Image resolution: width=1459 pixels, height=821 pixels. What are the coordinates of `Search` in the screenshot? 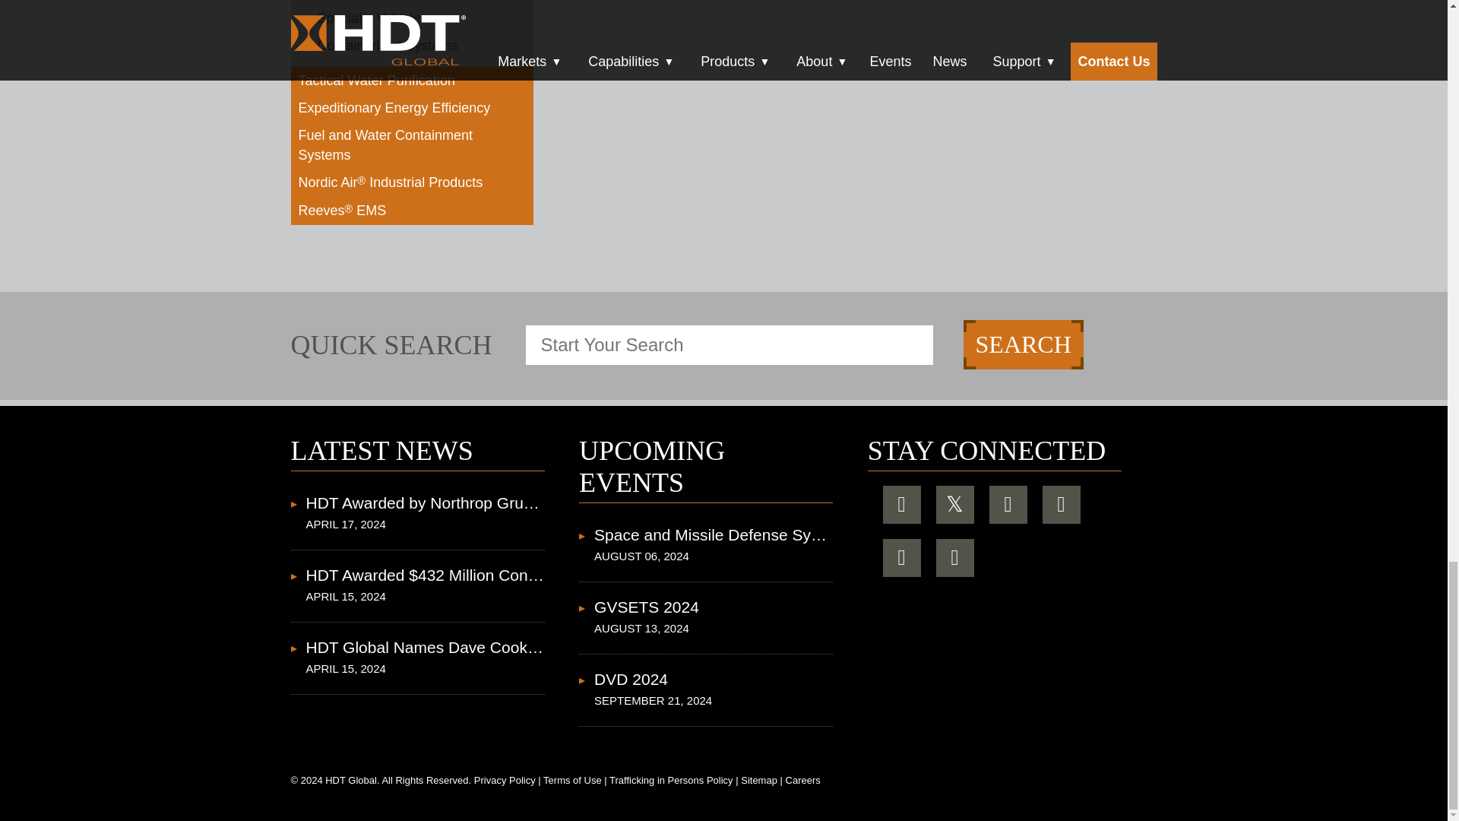 It's located at (1023, 345).